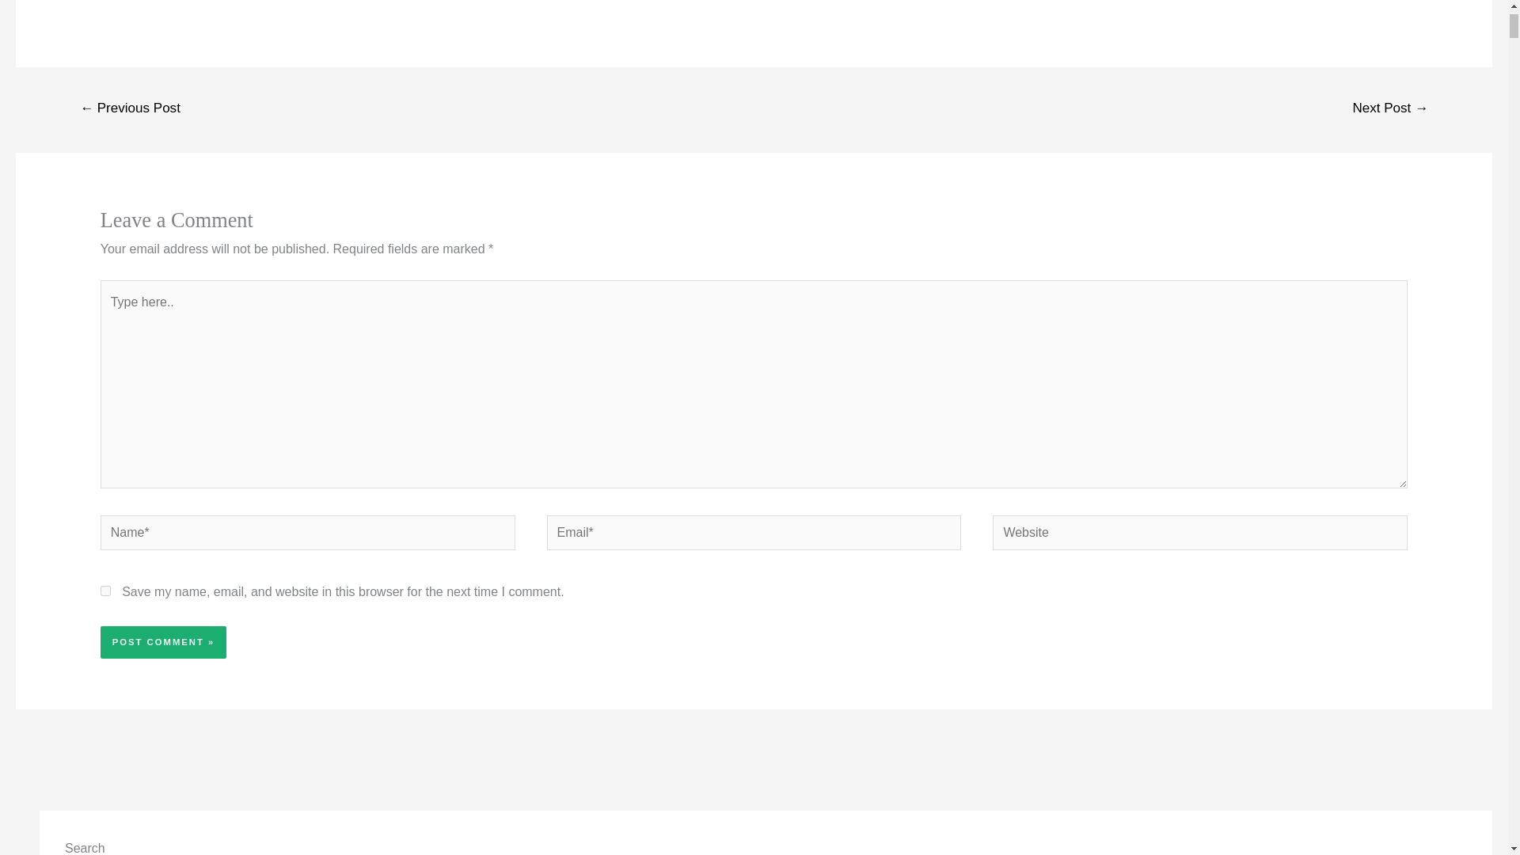 The width and height of the screenshot is (1520, 855). I want to click on yes, so click(105, 591).